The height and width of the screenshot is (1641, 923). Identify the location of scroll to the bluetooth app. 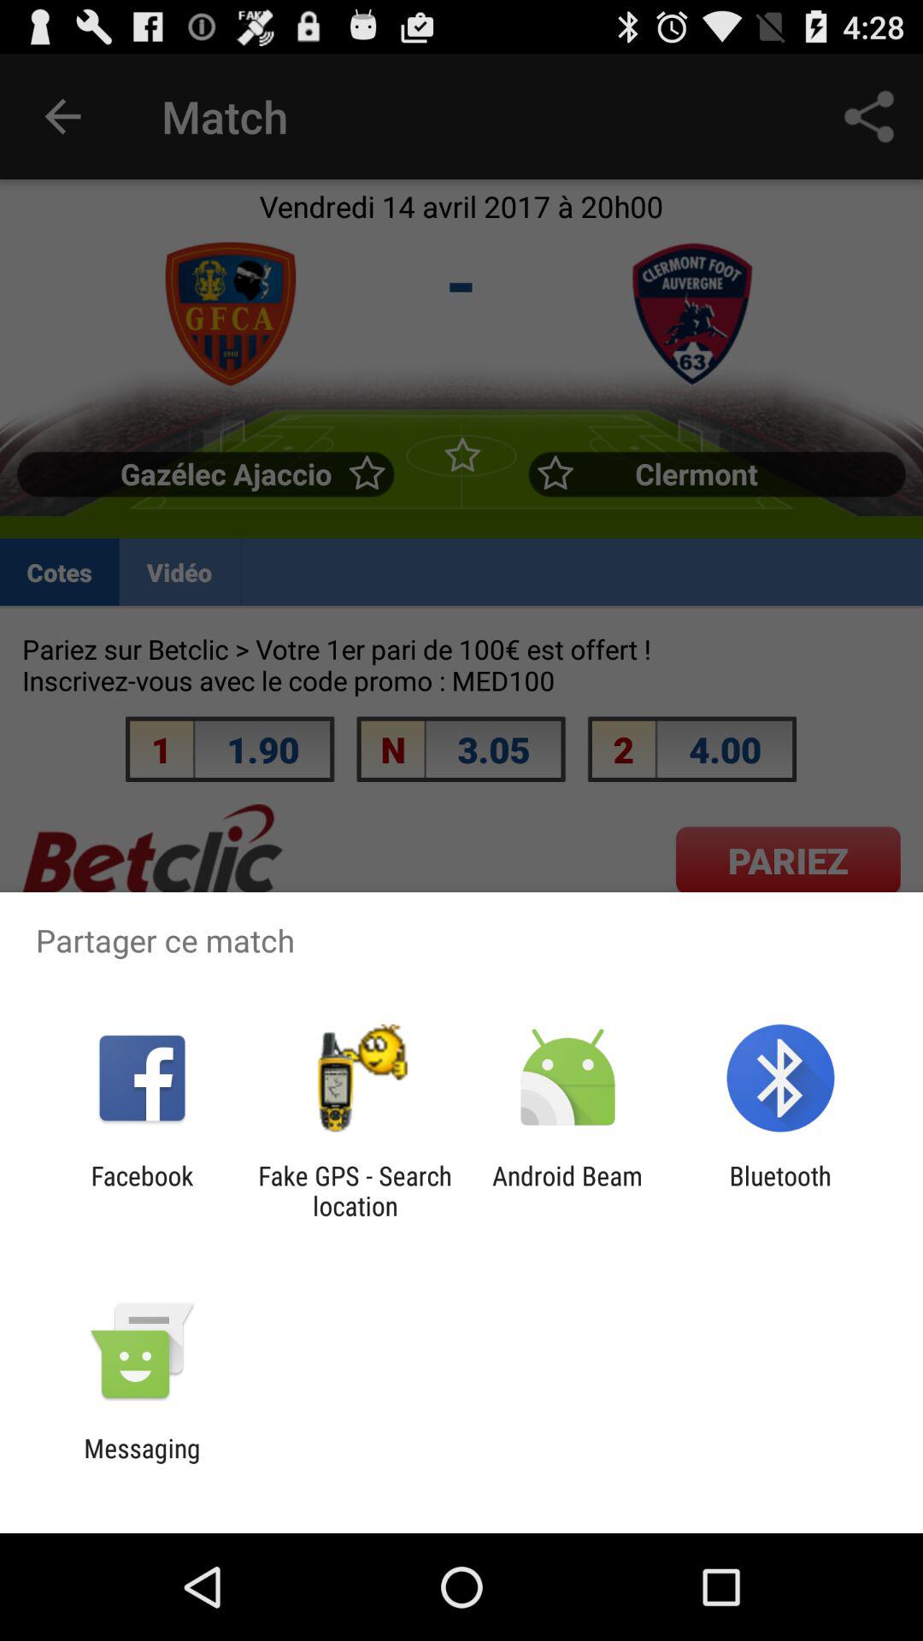
(779, 1191).